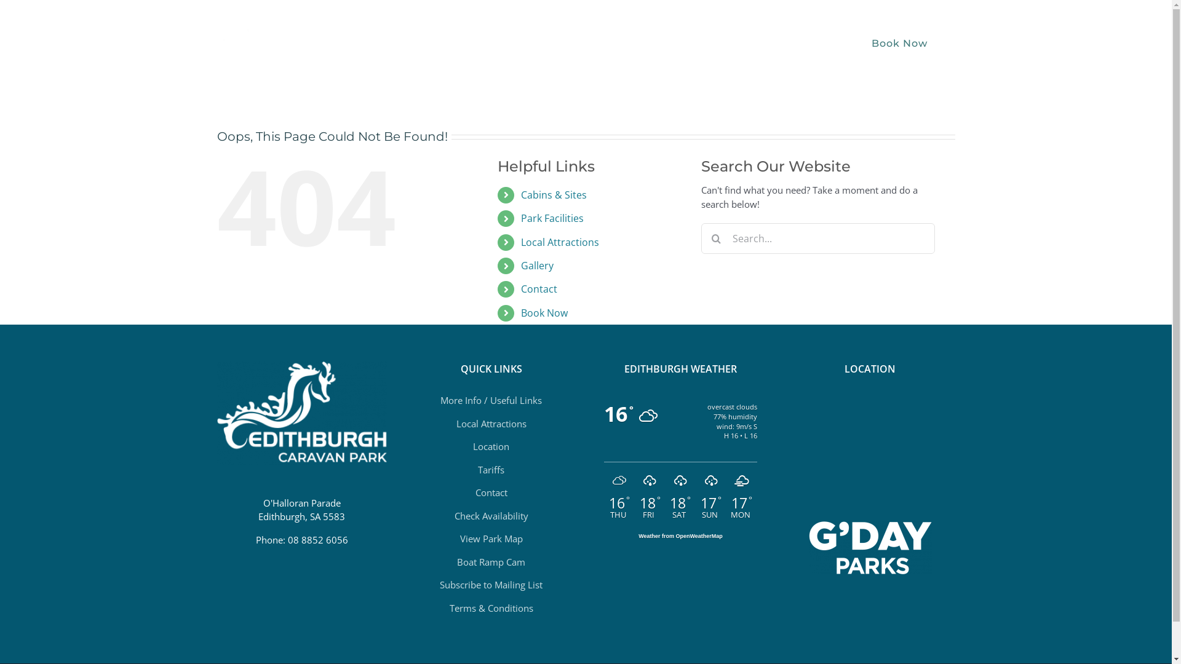 The image size is (1181, 664). Describe the element at coordinates (538, 266) in the screenshot. I see `Gallery` at that location.